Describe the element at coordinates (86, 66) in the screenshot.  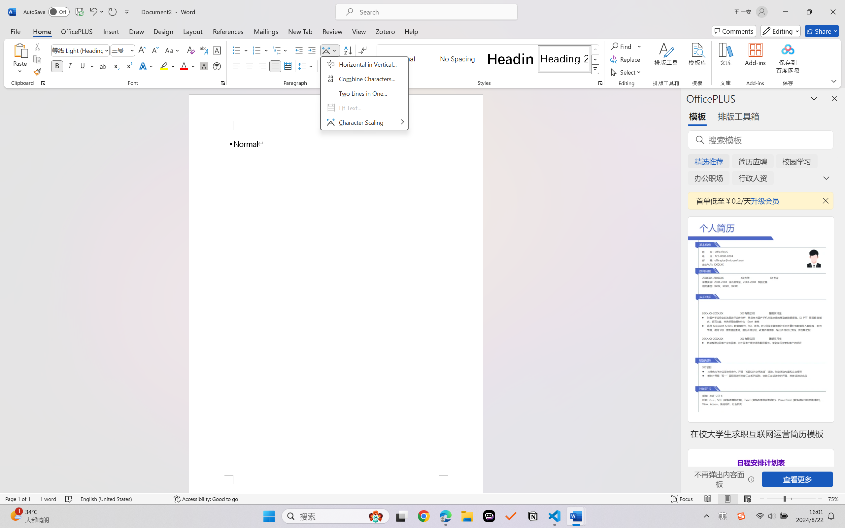
I see `Underline` at that location.